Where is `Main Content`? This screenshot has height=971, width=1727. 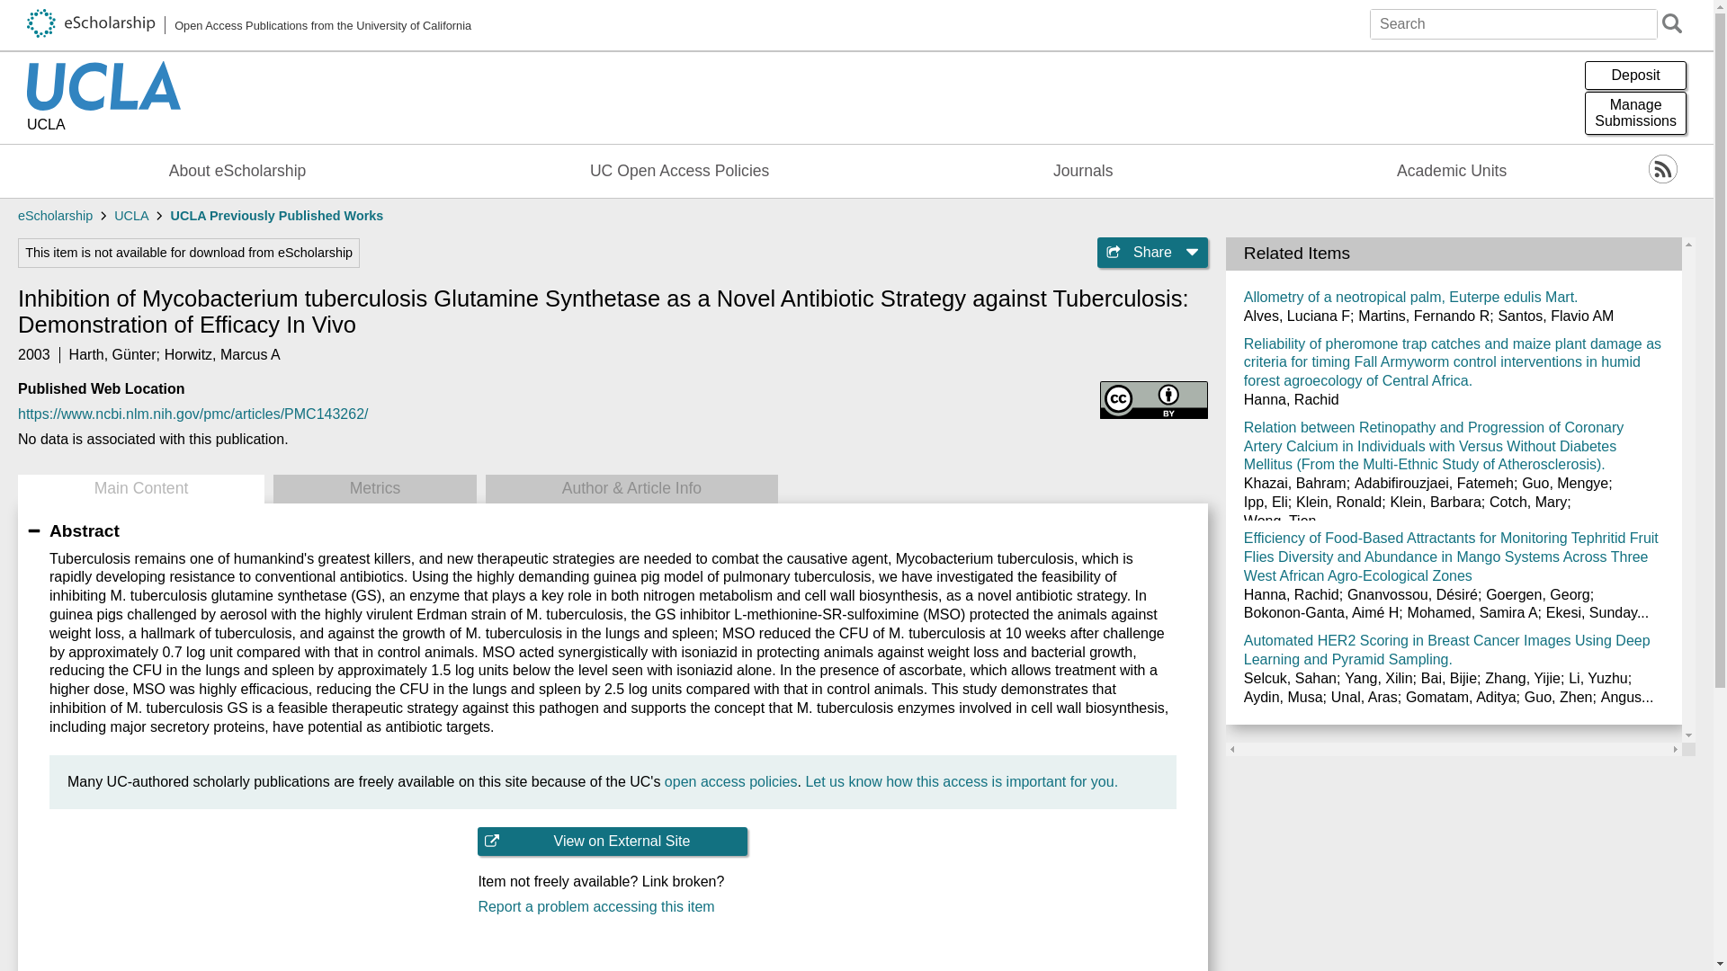 Main Content is located at coordinates (140, 489).